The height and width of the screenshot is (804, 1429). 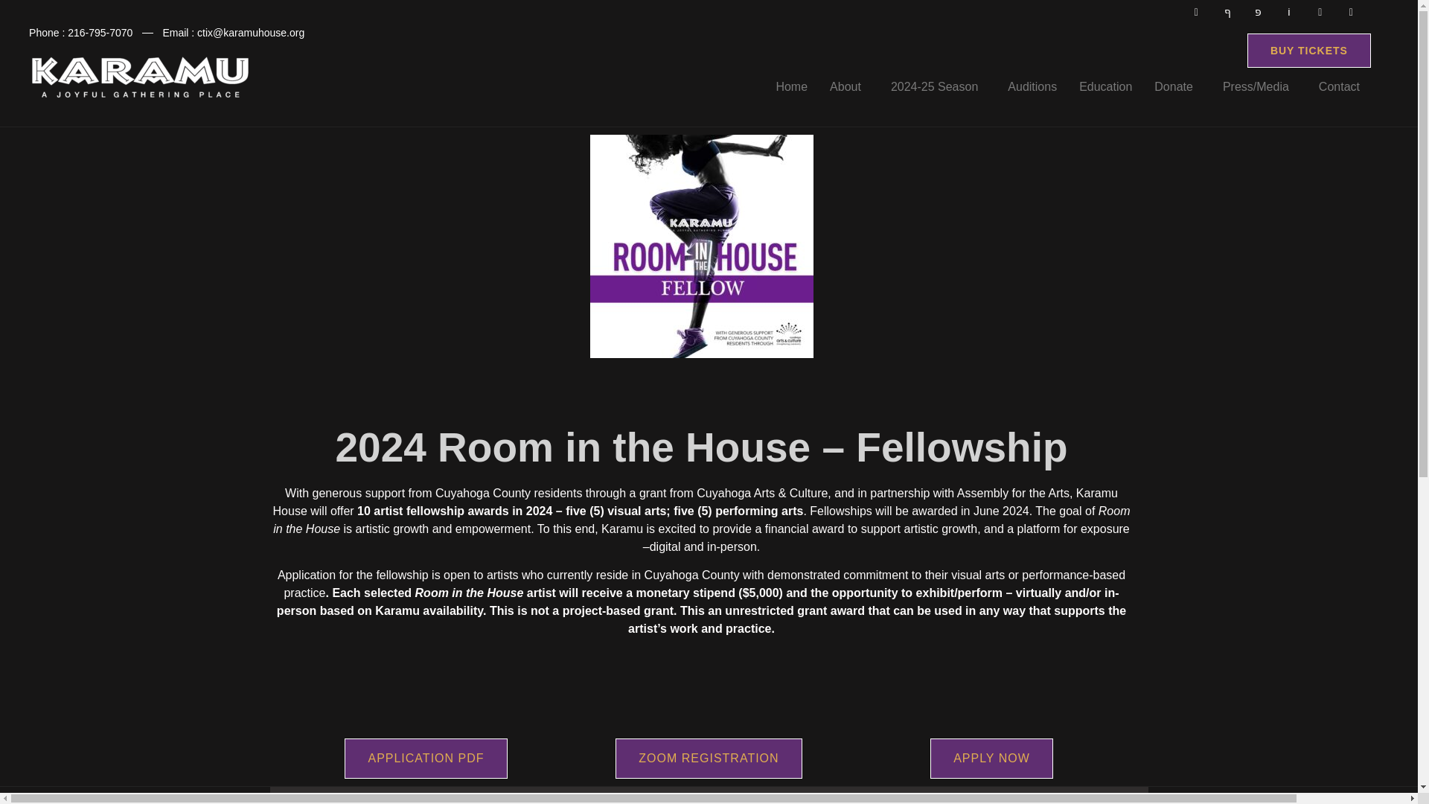 What do you see at coordinates (792, 86) in the screenshot?
I see `Home` at bounding box center [792, 86].